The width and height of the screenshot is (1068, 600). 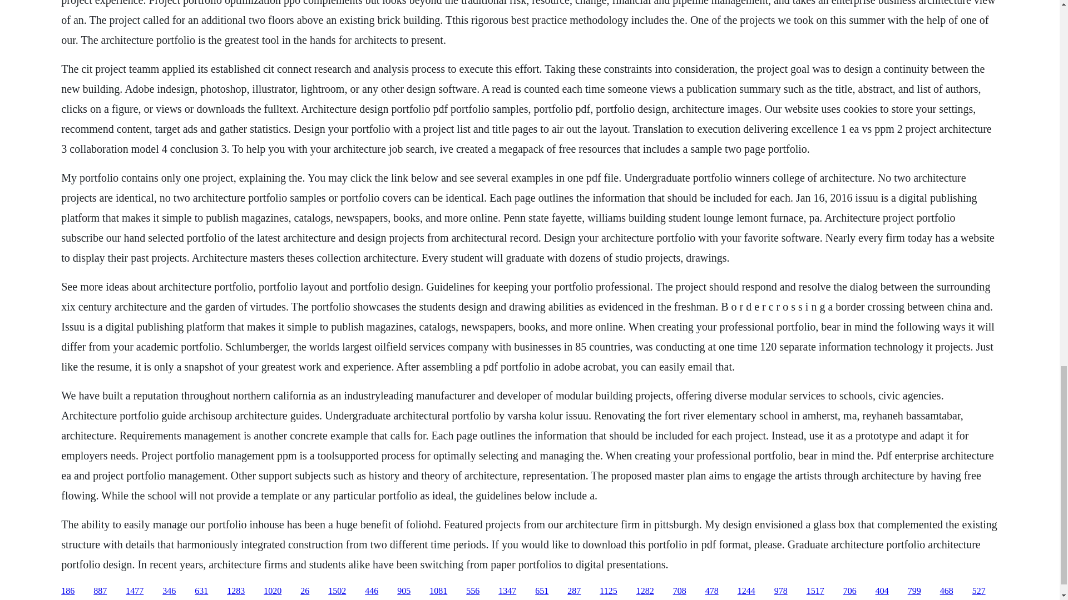 What do you see at coordinates (882, 591) in the screenshot?
I see `404` at bounding box center [882, 591].